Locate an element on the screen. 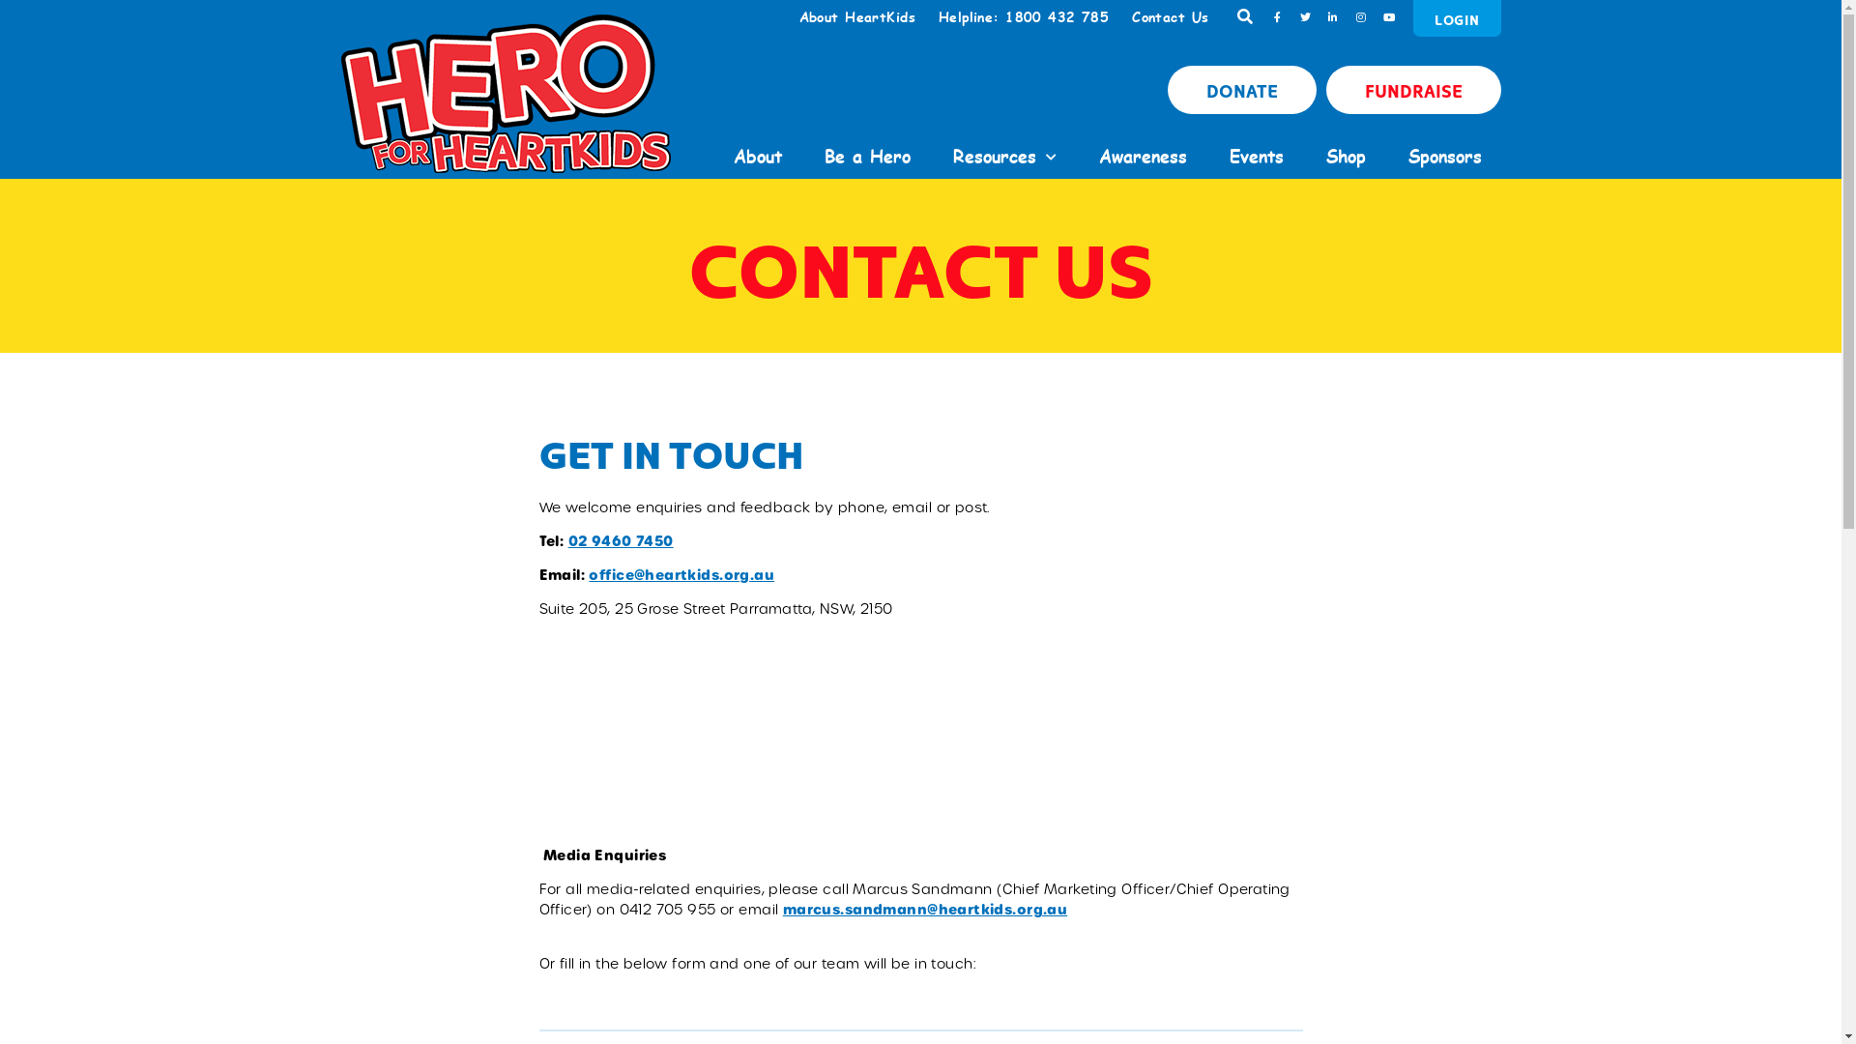 Image resolution: width=1856 pixels, height=1044 pixels. DONATE is located at coordinates (1242, 90).